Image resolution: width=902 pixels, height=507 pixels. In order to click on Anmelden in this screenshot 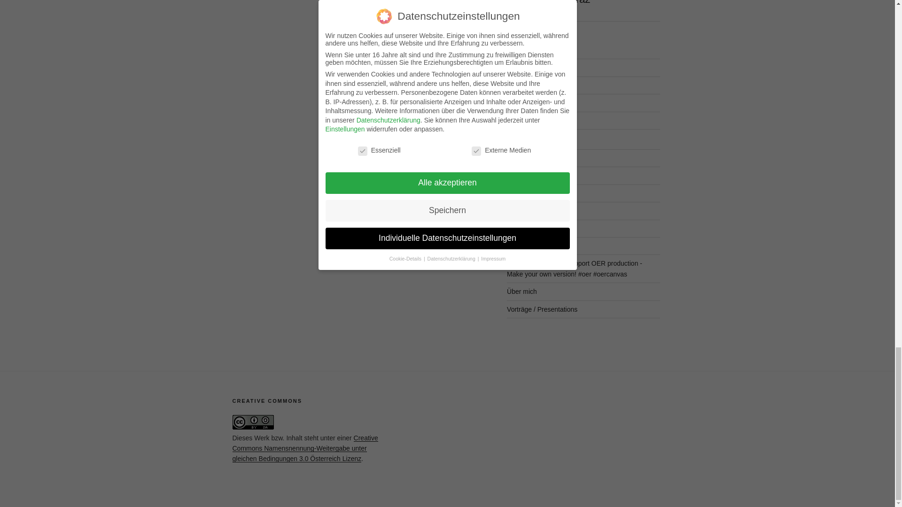, I will do `click(521, 68)`.